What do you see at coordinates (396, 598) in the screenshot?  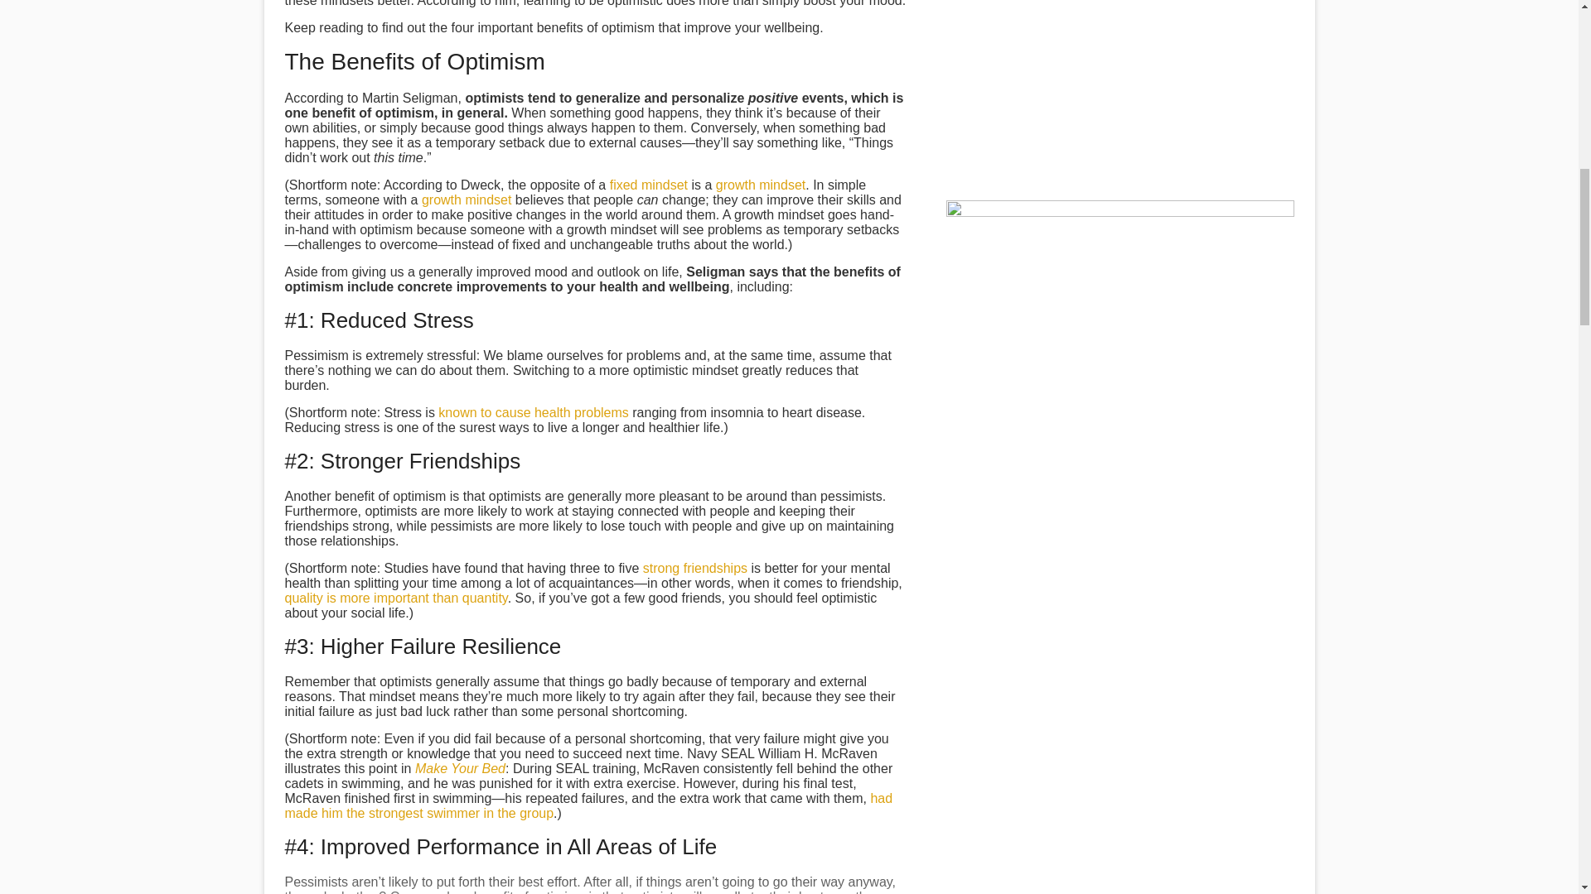 I see `quality is more important than quantity` at bounding box center [396, 598].